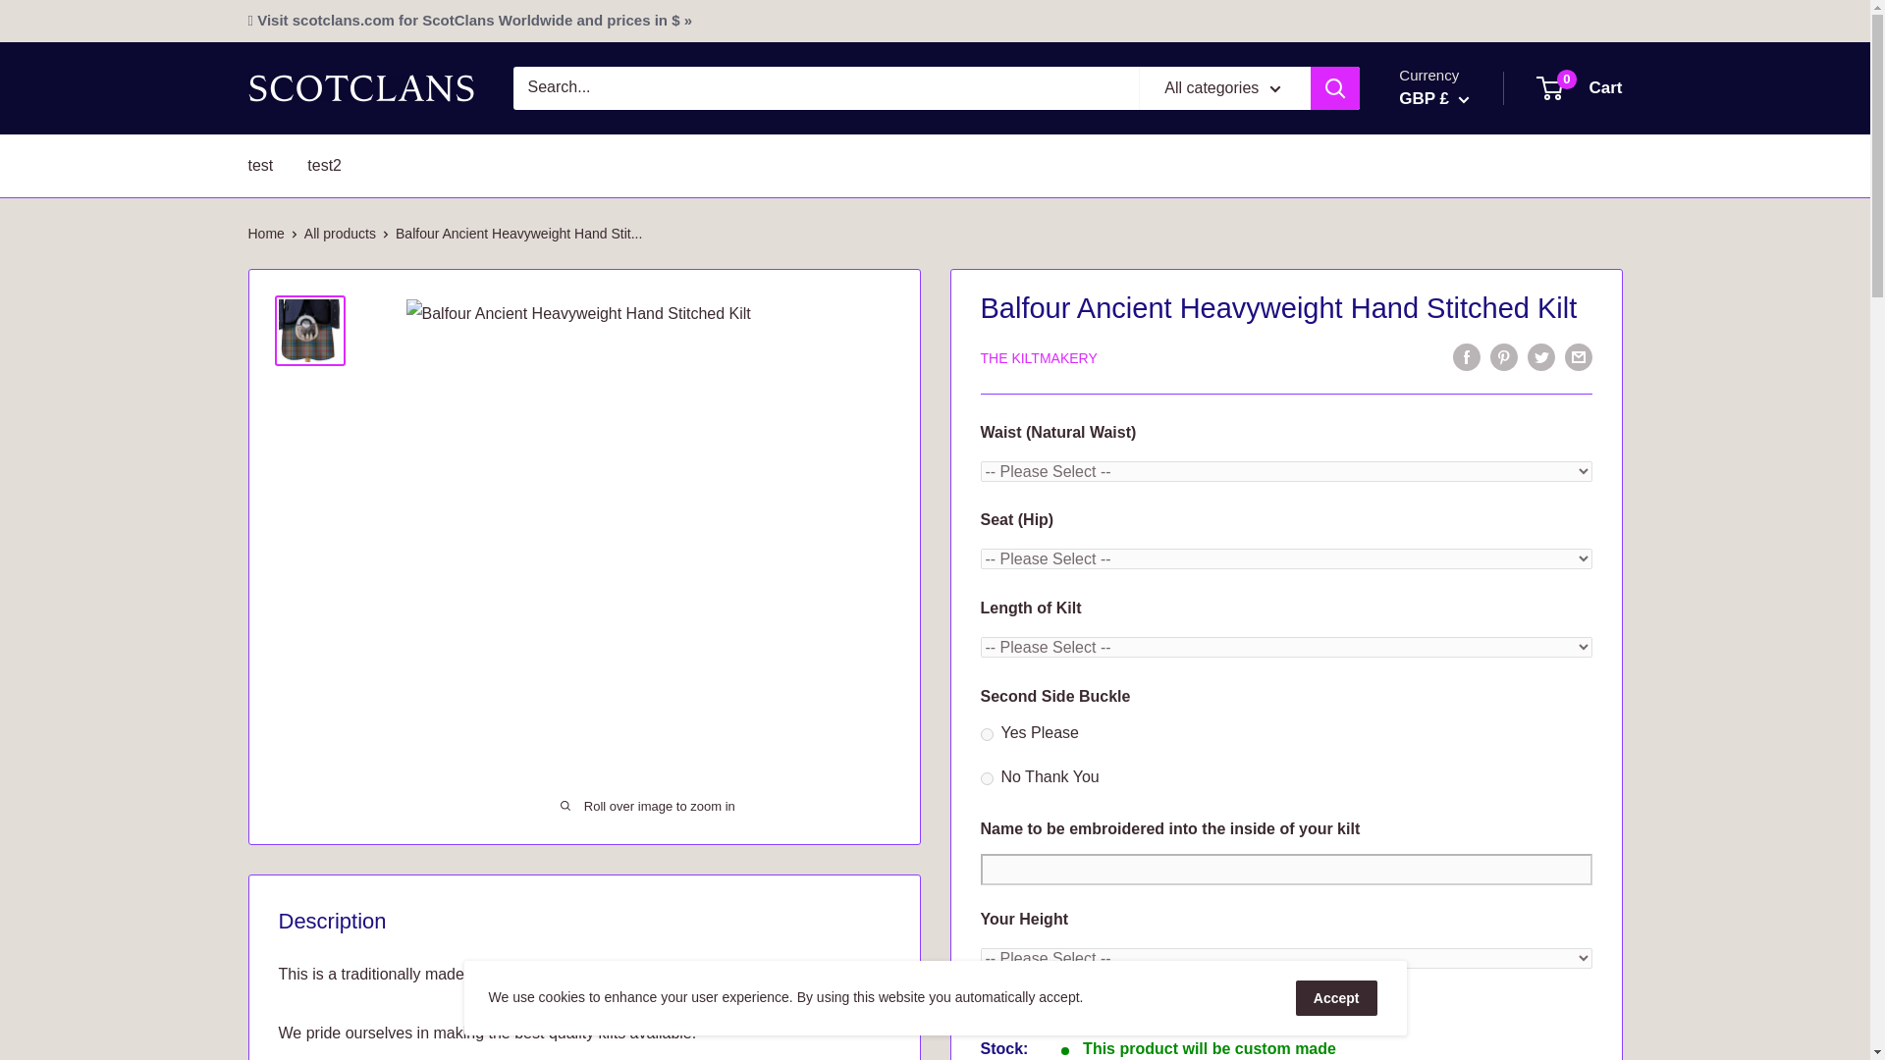 Image resolution: width=1885 pixels, height=1060 pixels. I want to click on DKK, so click(1461, 326).